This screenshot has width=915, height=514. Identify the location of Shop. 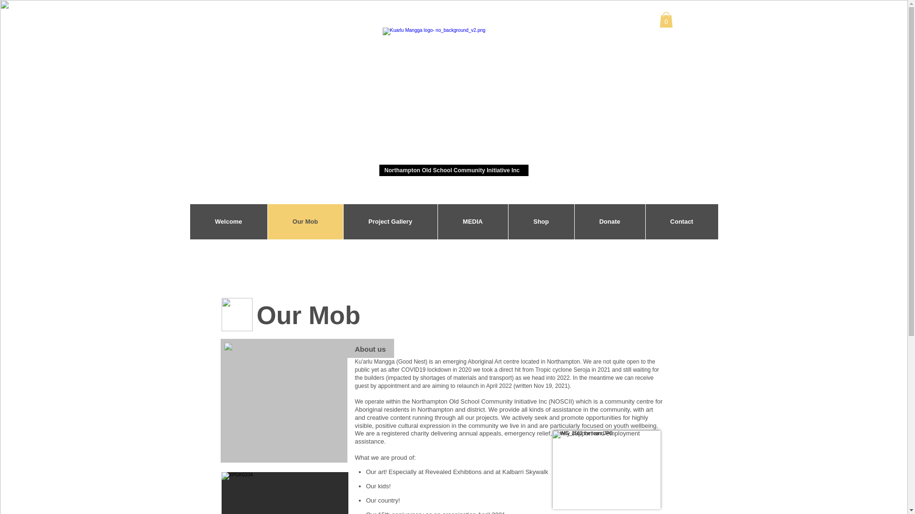
(541, 222).